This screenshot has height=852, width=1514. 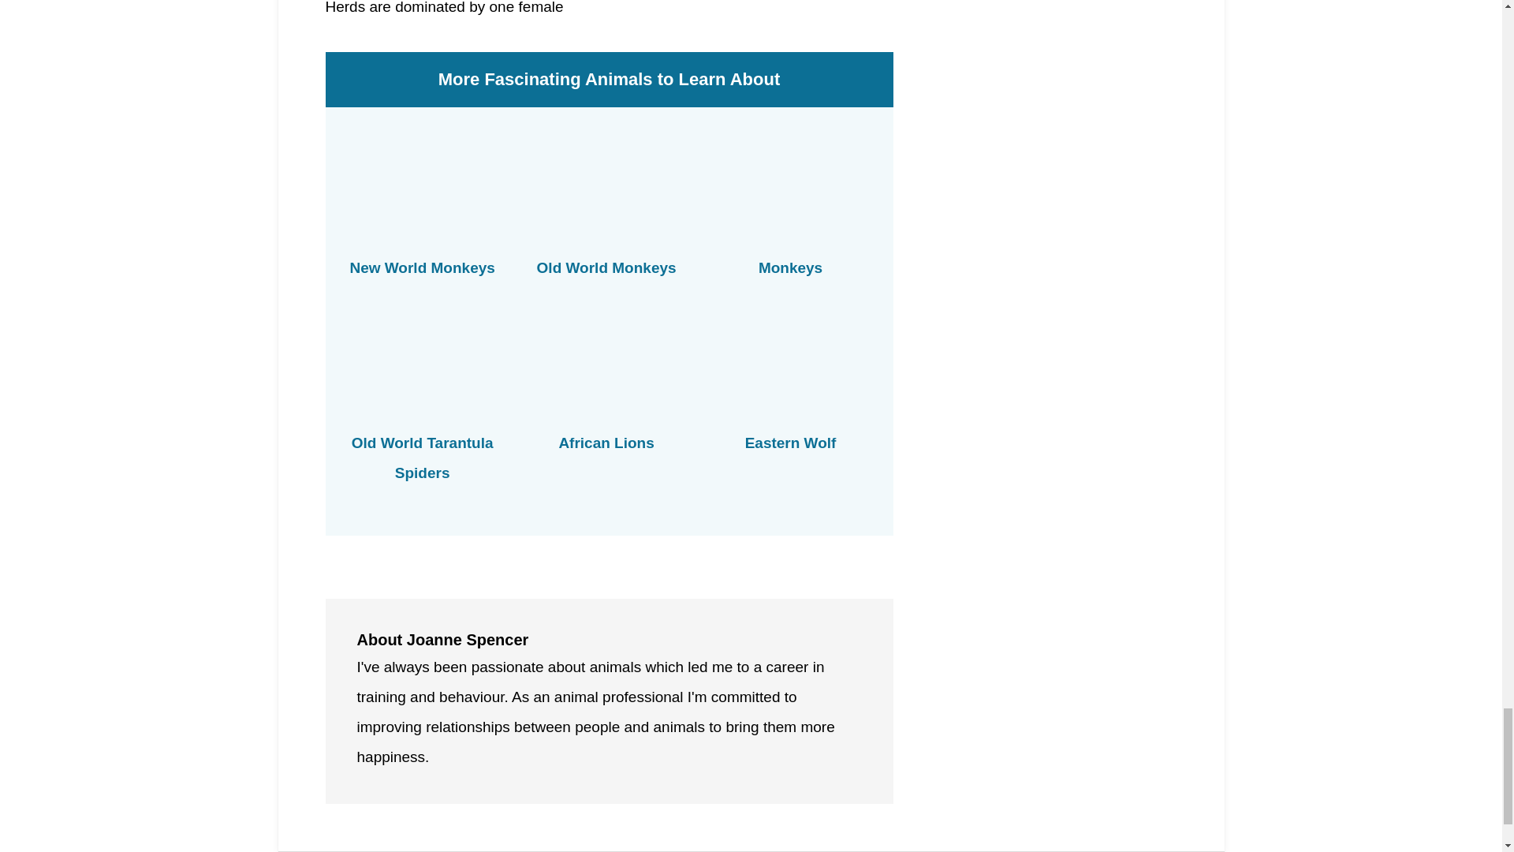 What do you see at coordinates (607, 267) in the screenshot?
I see `Old World Monkeys` at bounding box center [607, 267].